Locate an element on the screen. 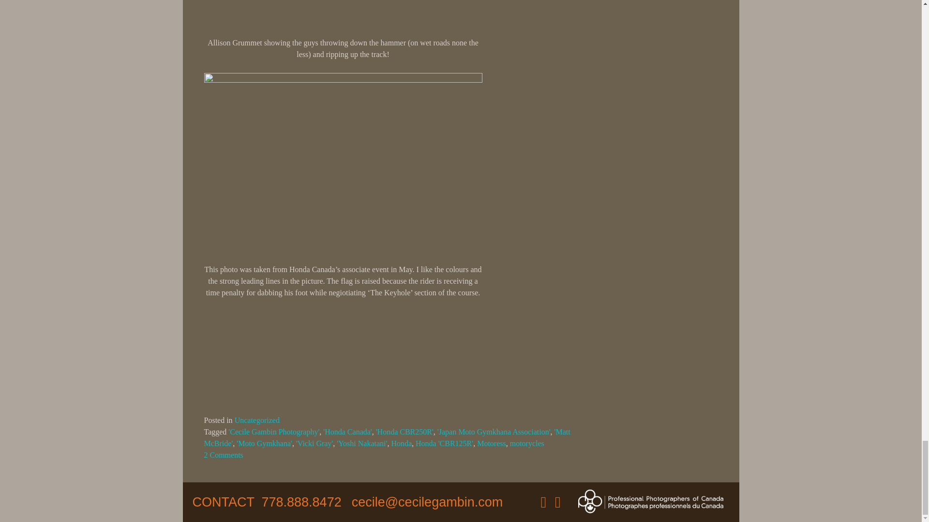 Image resolution: width=929 pixels, height=522 pixels. 'Japan Moto Gymkhana Association' is located at coordinates (494, 431).